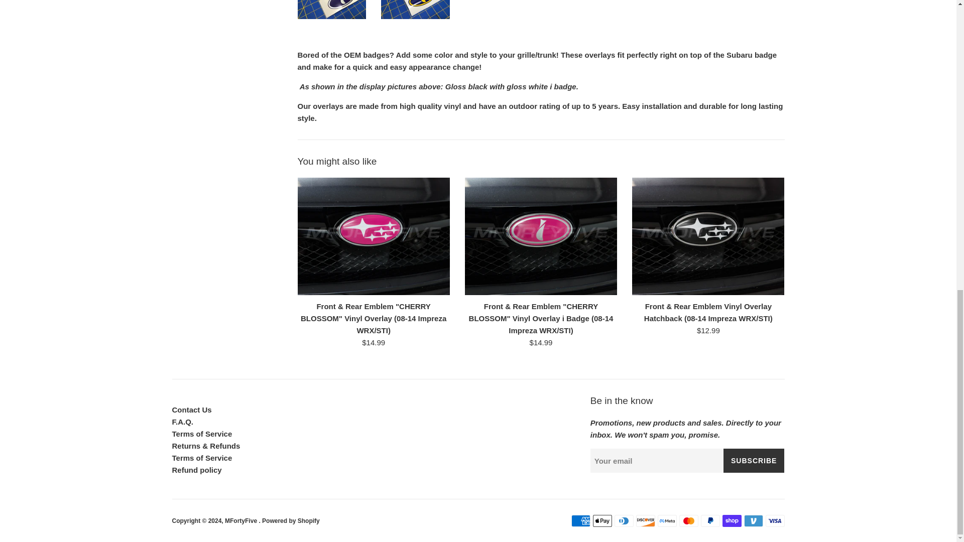 The image size is (964, 542). What do you see at coordinates (601, 521) in the screenshot?
I see `Apple Pay` at bounding box center [601, 521].